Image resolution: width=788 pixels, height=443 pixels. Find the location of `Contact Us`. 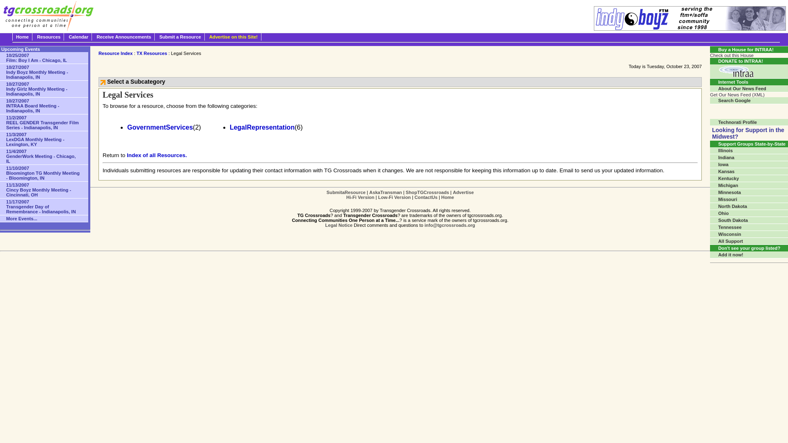

Contact Us is located at coordinates (426, 197).